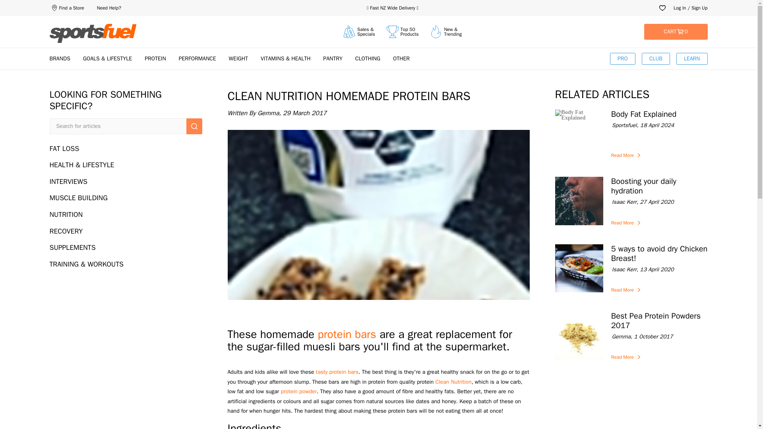 The image size is (763, 429). Describe the element at coordinates (109, 8) in the screenshot. I see `Need Help?` at that location.